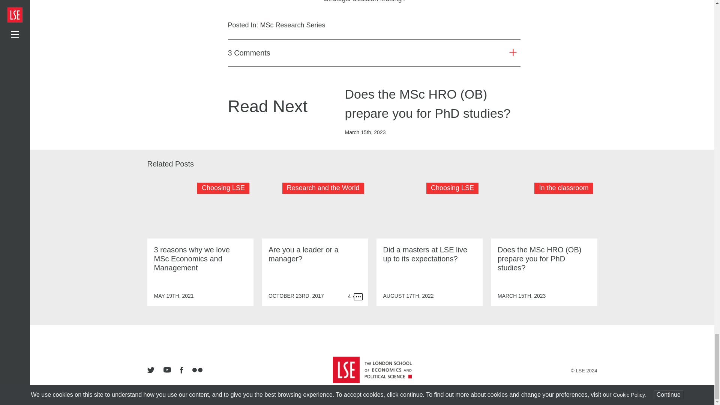  What do you see at coordinates (374, 303) in the screenshot?
I see `Post Comment` at bounding box center [374, 303].